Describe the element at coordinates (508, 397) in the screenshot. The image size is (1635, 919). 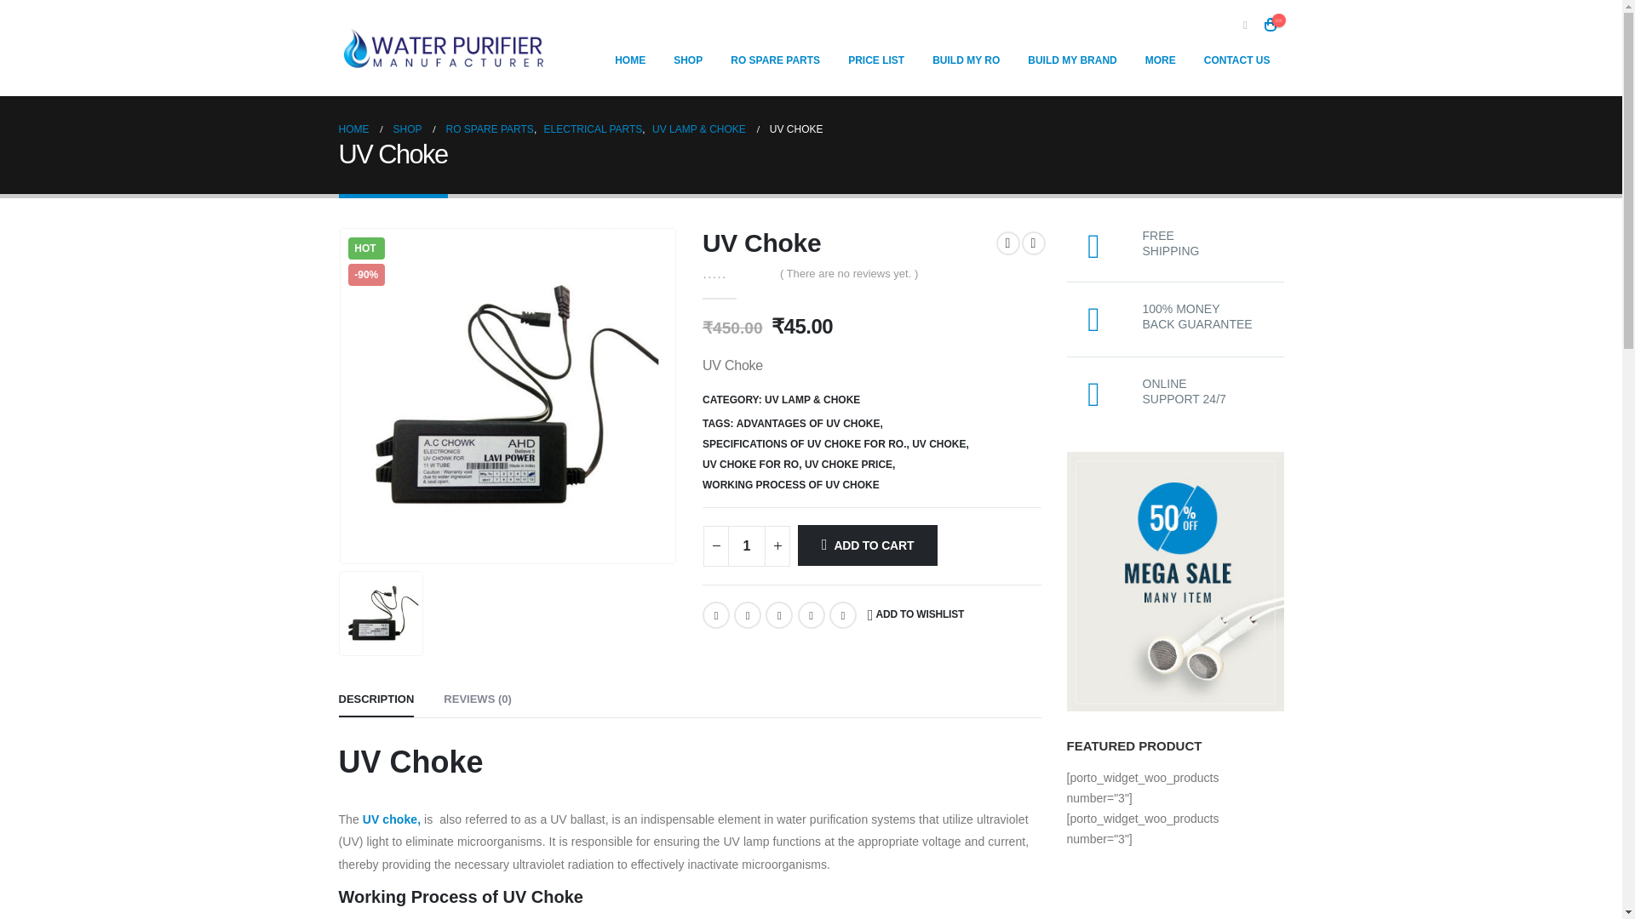
I see `uv-choke-for-ro` at that location.